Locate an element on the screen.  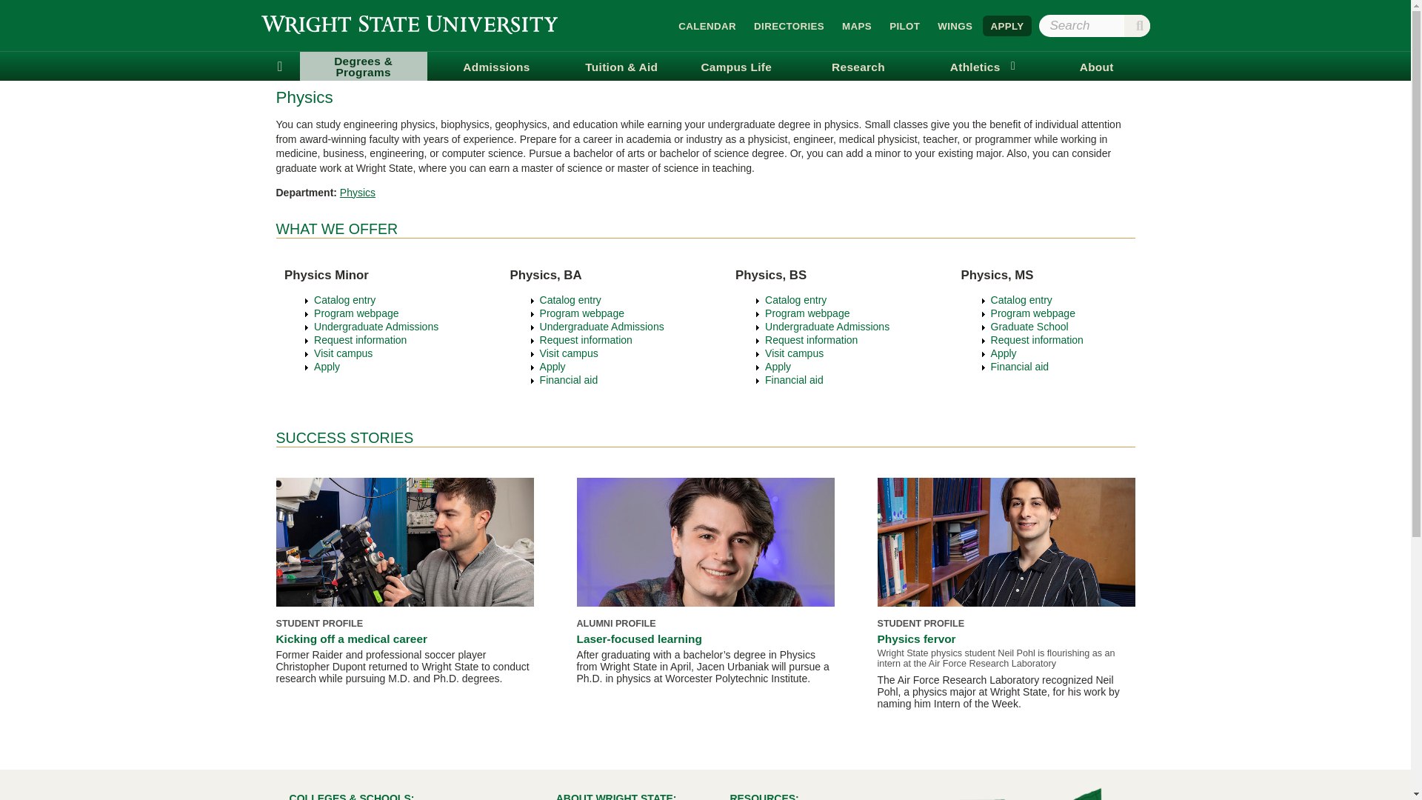
Catalog entry is located at coordinates (570, 299).